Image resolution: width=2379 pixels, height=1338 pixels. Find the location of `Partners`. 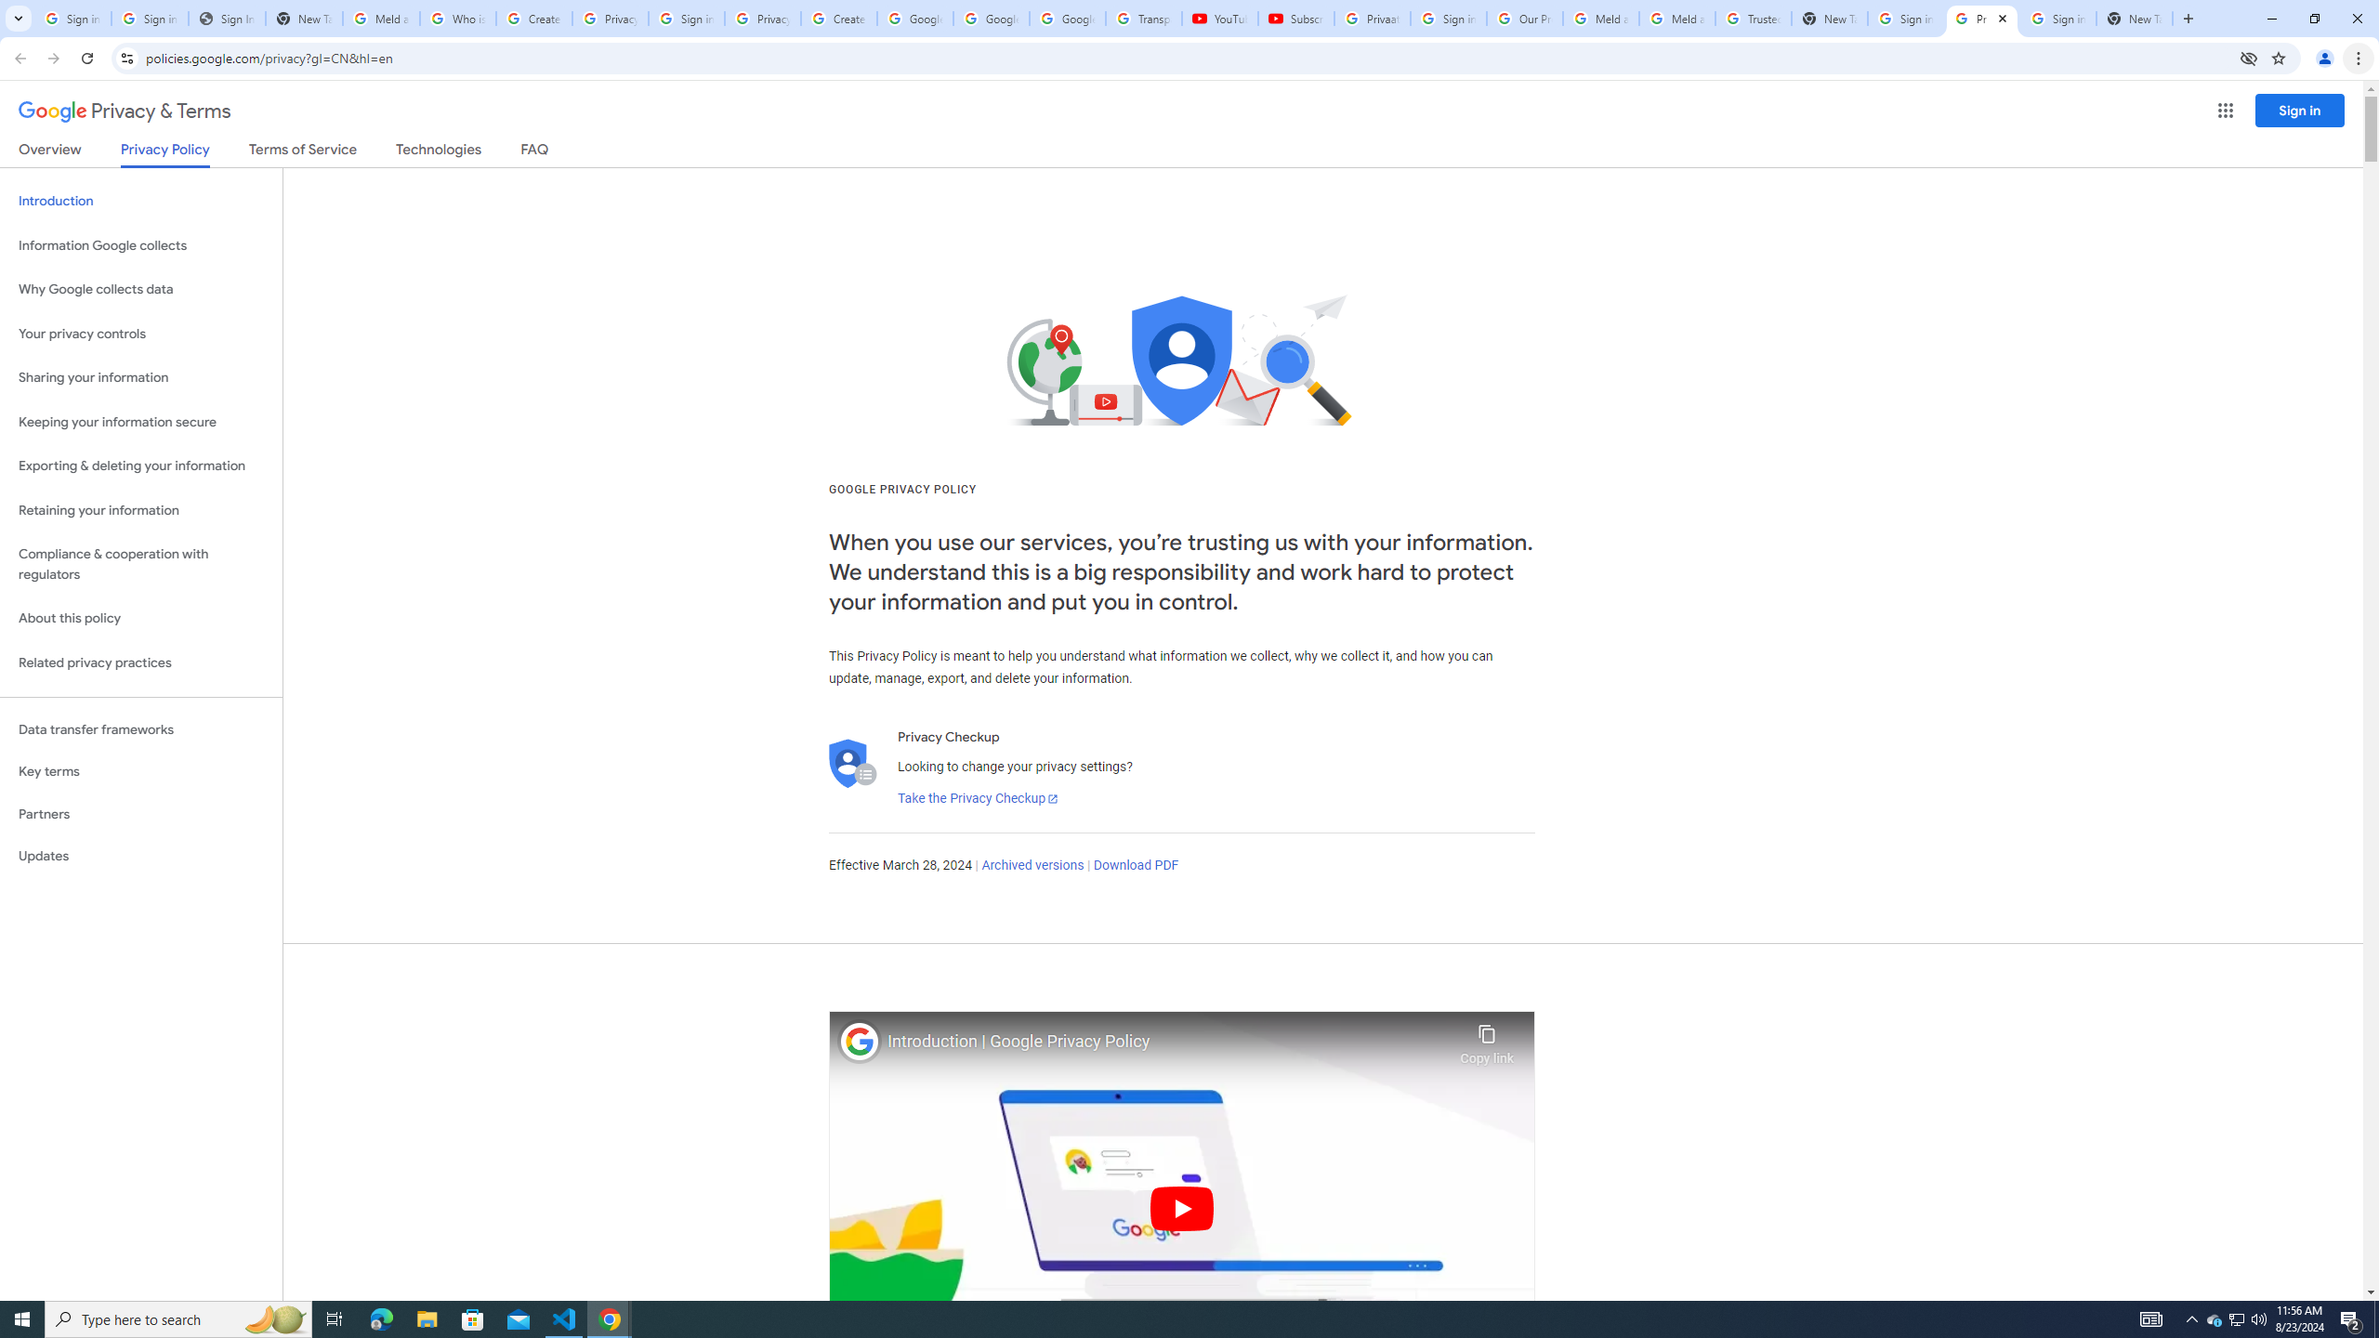

Partners is located at coordinates (141, 814).